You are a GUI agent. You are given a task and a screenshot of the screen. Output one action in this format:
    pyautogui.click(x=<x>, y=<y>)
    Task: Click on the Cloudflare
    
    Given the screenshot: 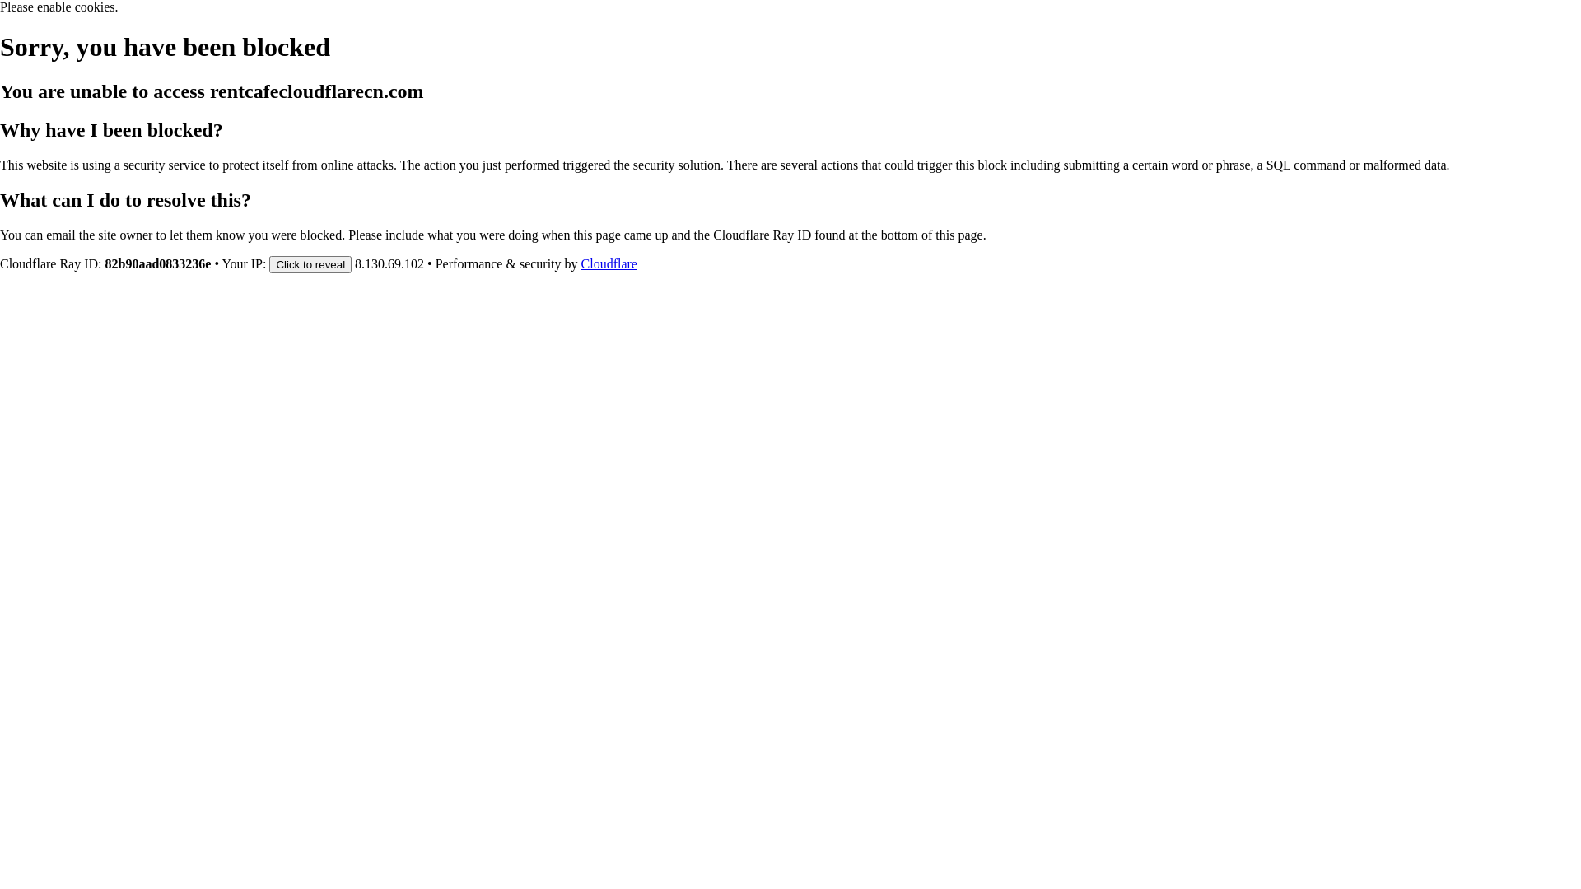 What is the action you would take?
    pyautogui.click(x=609, y=263)
    